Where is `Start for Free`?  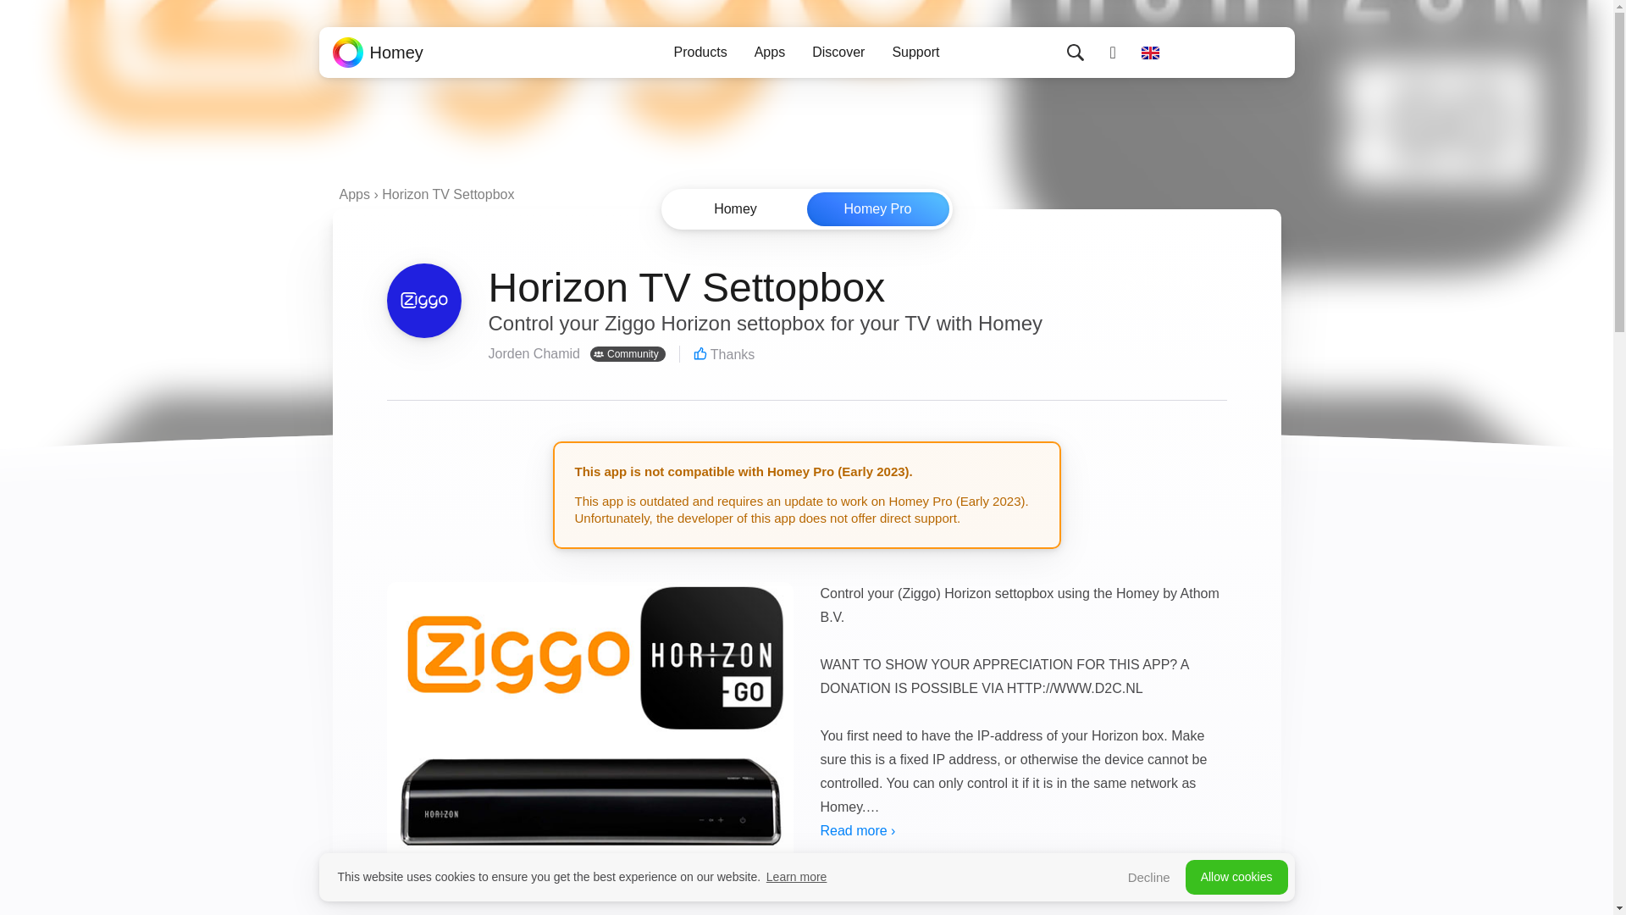
Start for Free is located at coordinates (1230, 53).